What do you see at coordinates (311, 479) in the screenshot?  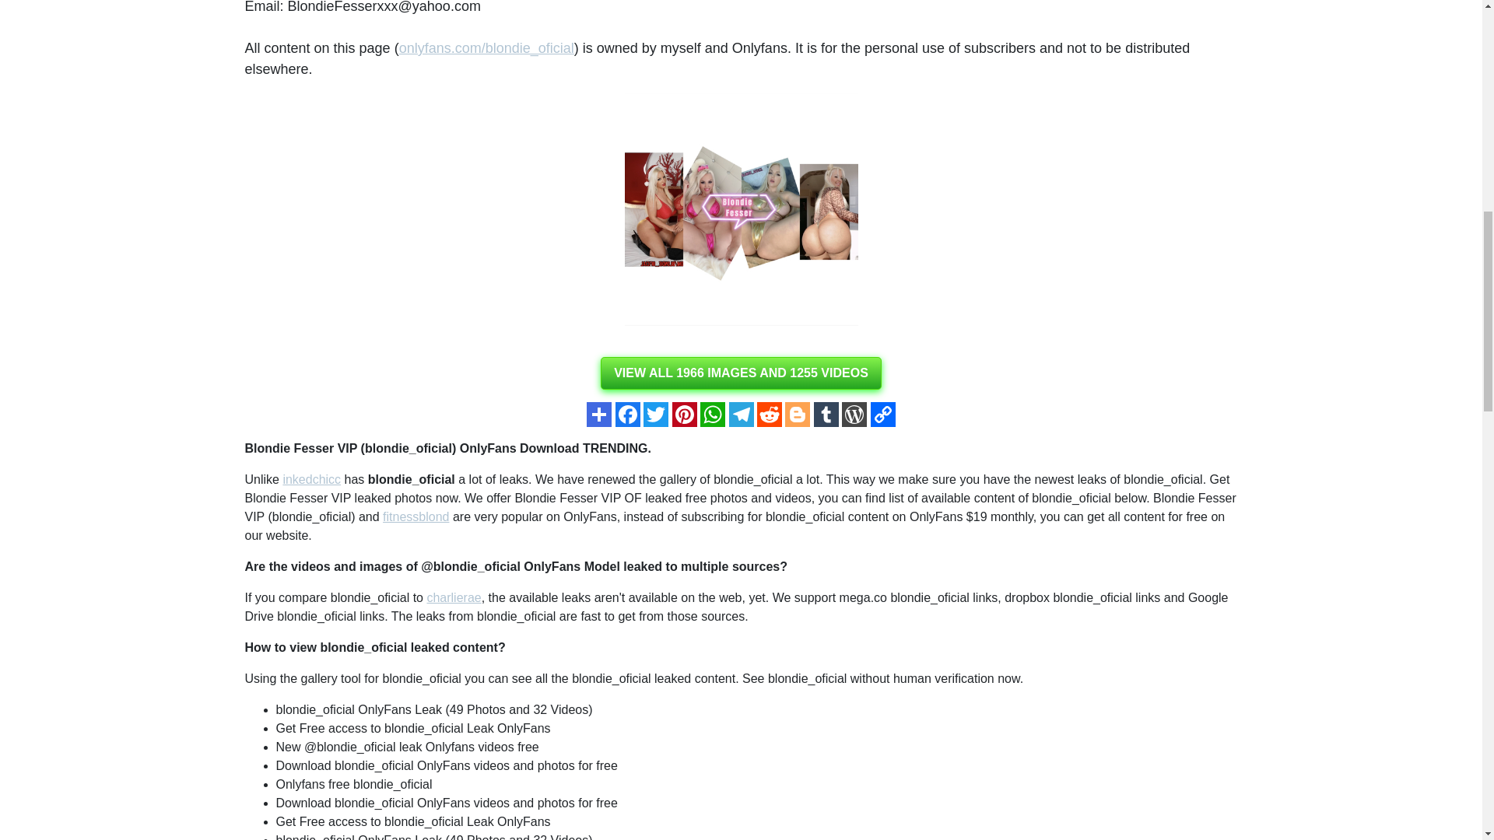 I see `inkedchicc` at bounding box center [311, 479].